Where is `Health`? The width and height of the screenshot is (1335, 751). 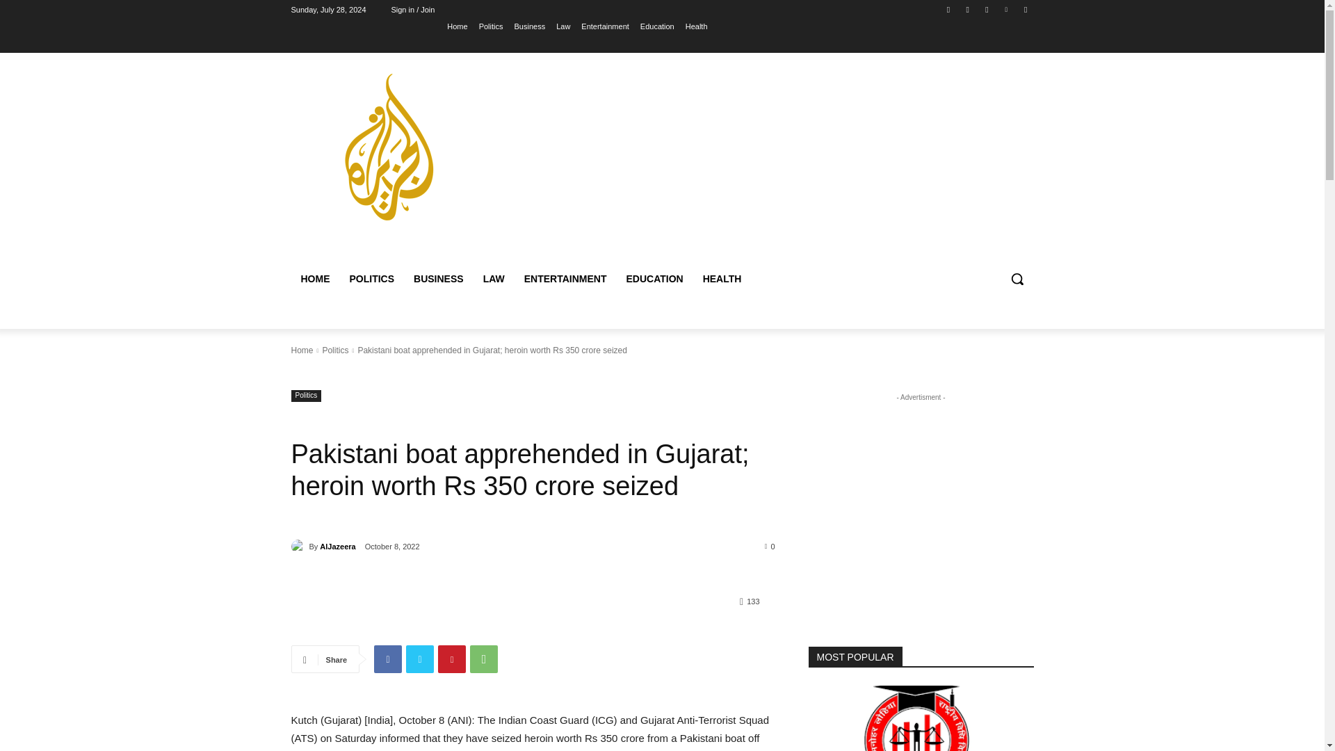 Health is located at coordinates (697, 26).